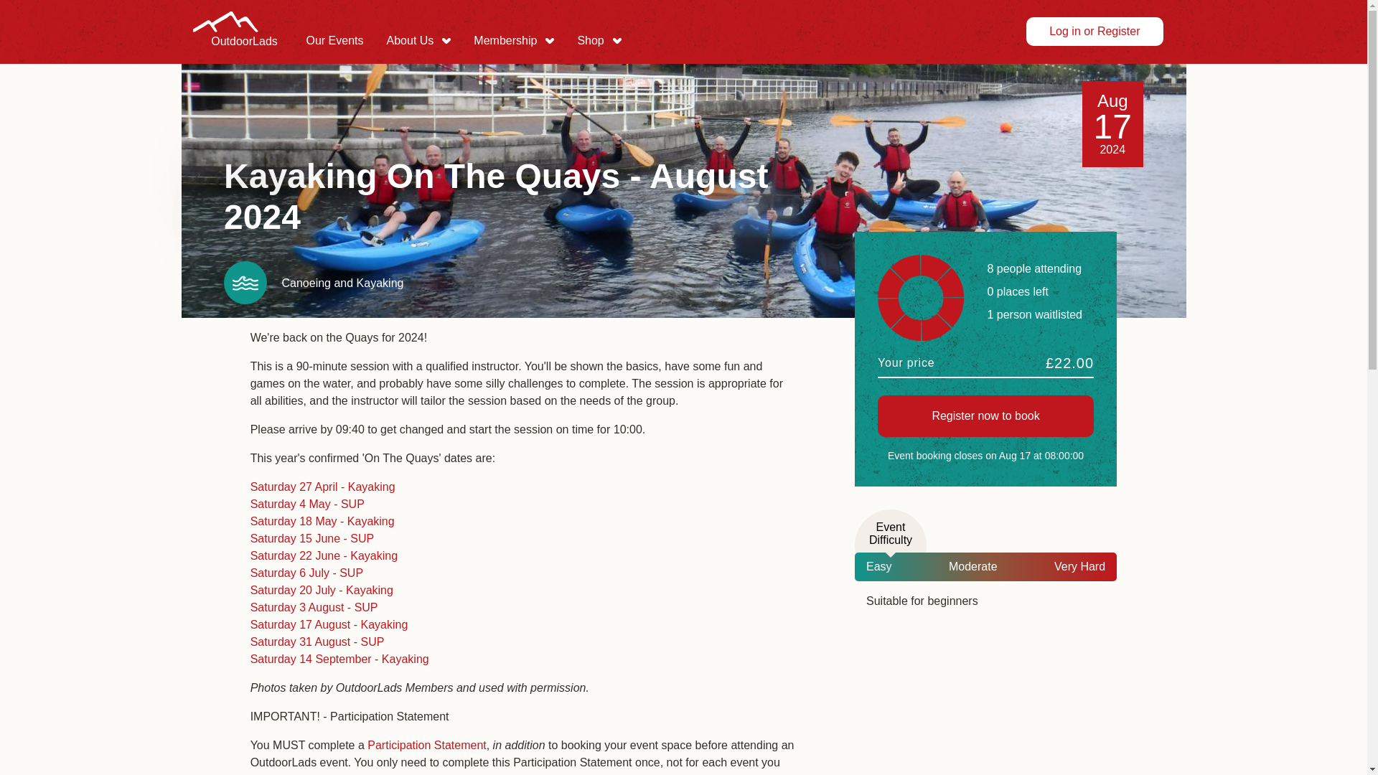  What do you see at coordinates (599, 42) in the screenshot?
I see `Log in or Register` at bounding box center [599, 42].